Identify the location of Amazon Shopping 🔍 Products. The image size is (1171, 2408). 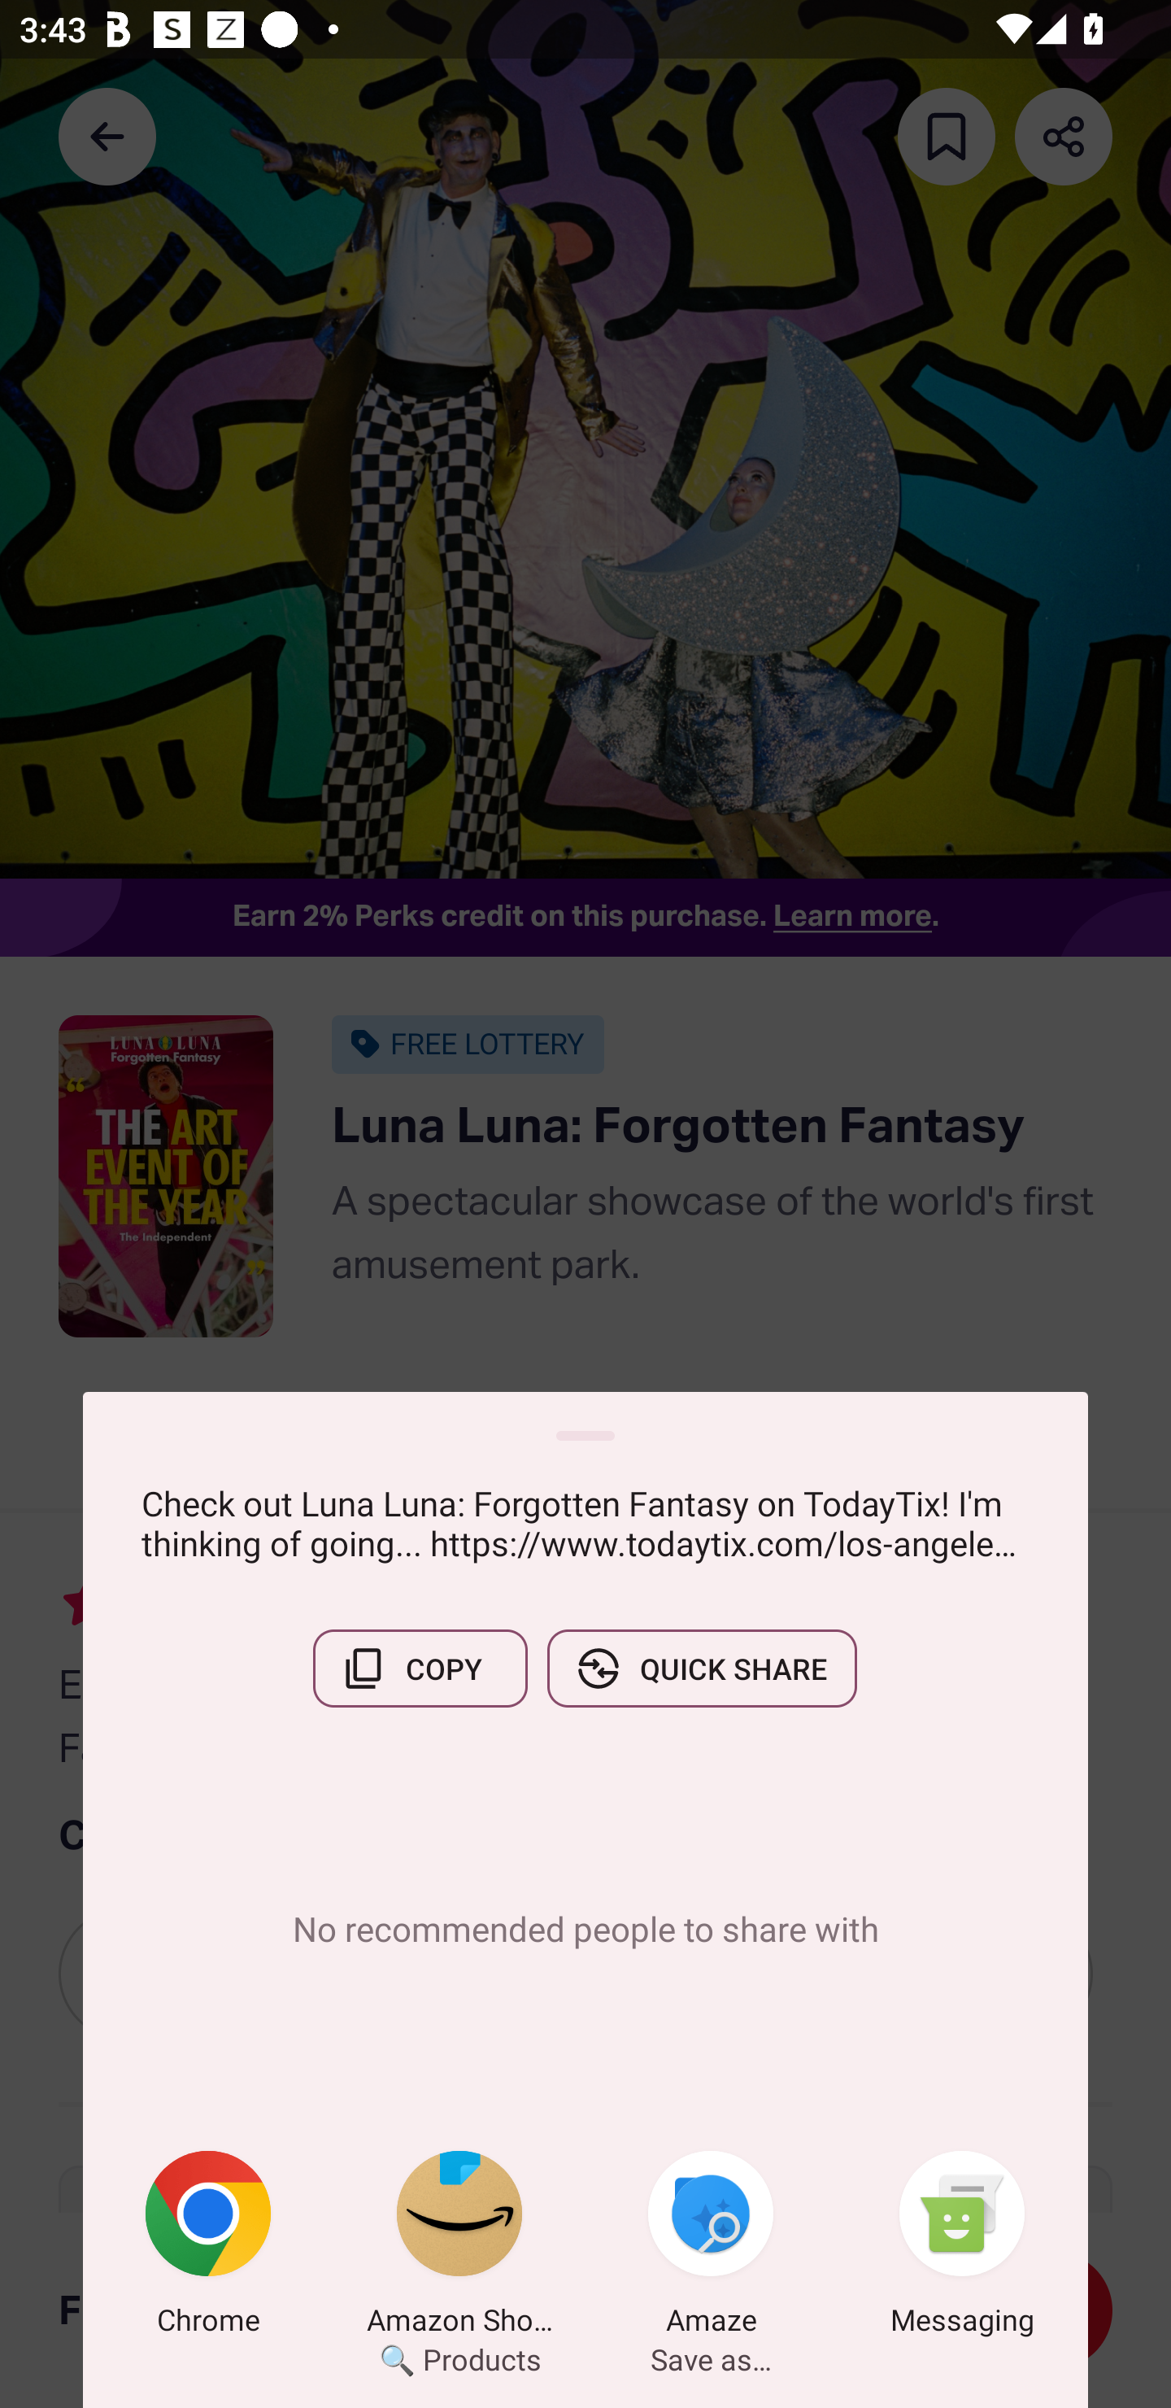
(459, 2248).